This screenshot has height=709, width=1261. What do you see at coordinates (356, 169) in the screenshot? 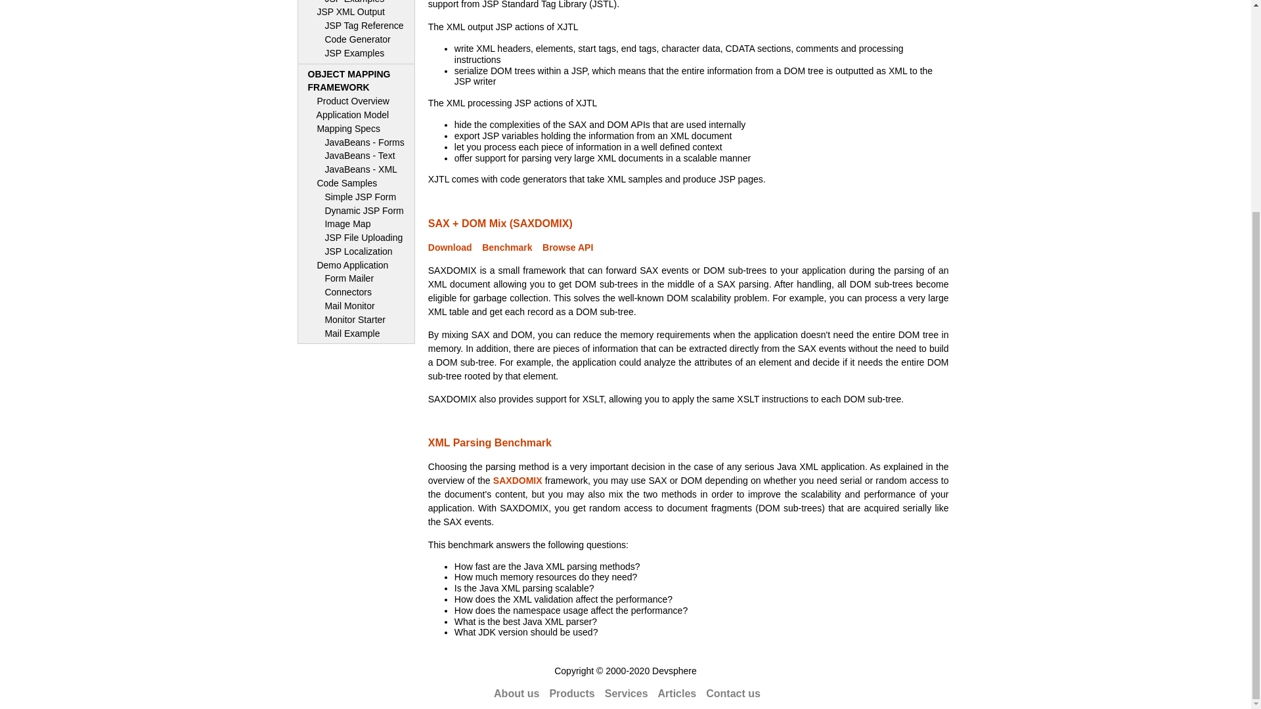
I see `Product Overview` at bounding box center [356, 169].